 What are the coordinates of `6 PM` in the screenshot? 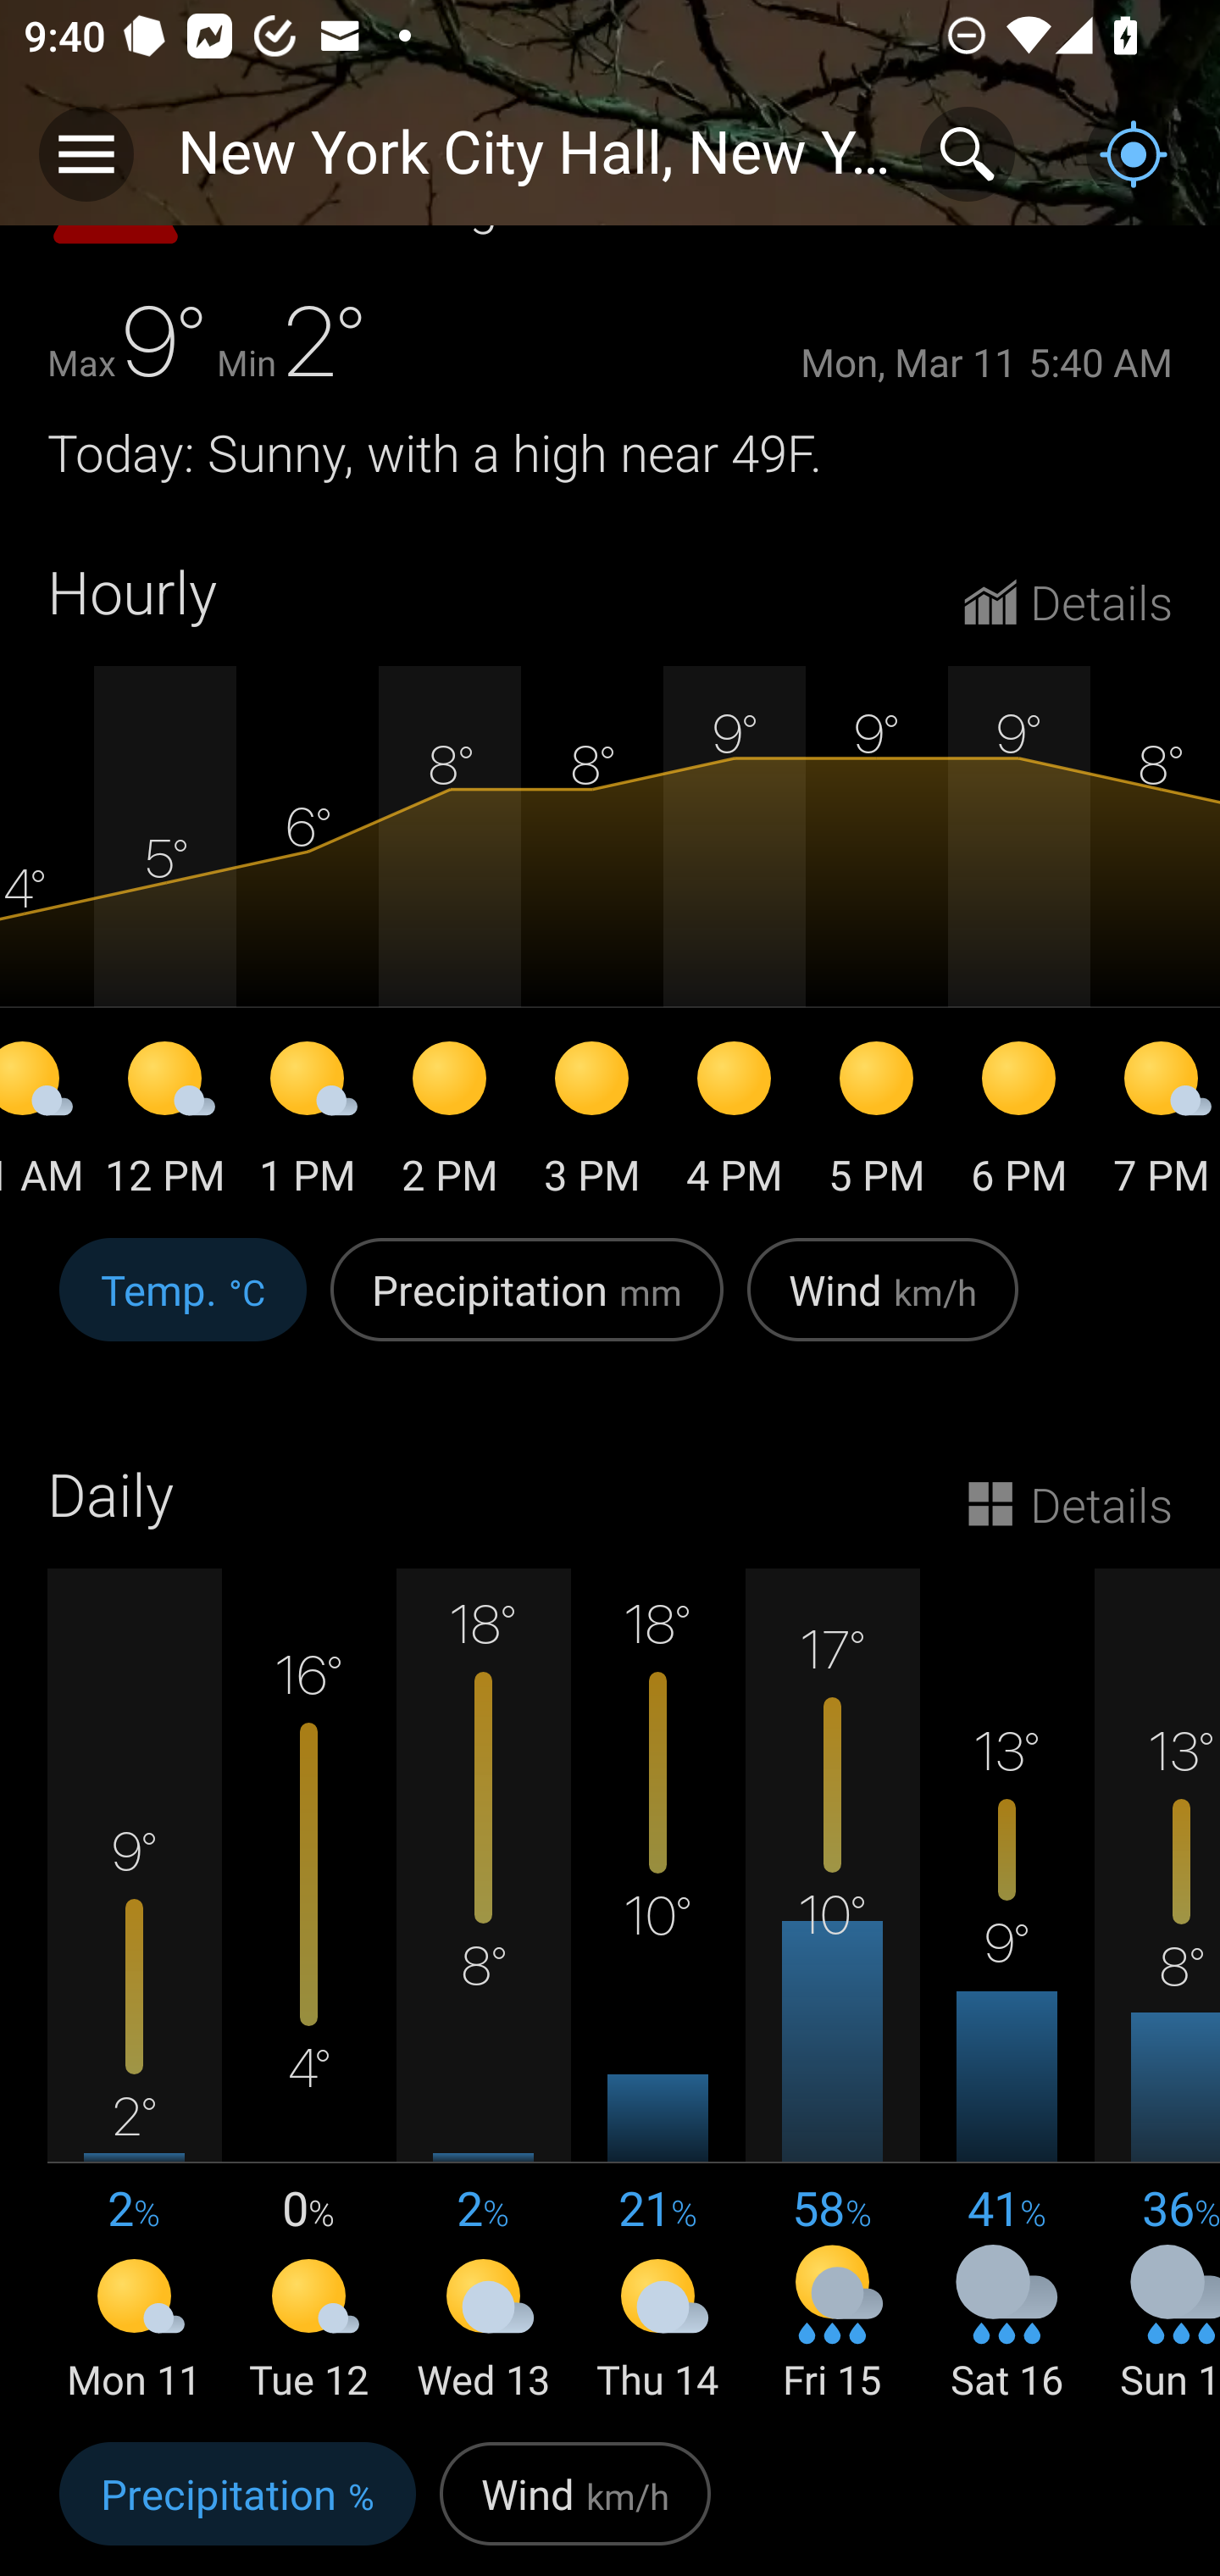 It's located at (1018, 1124).